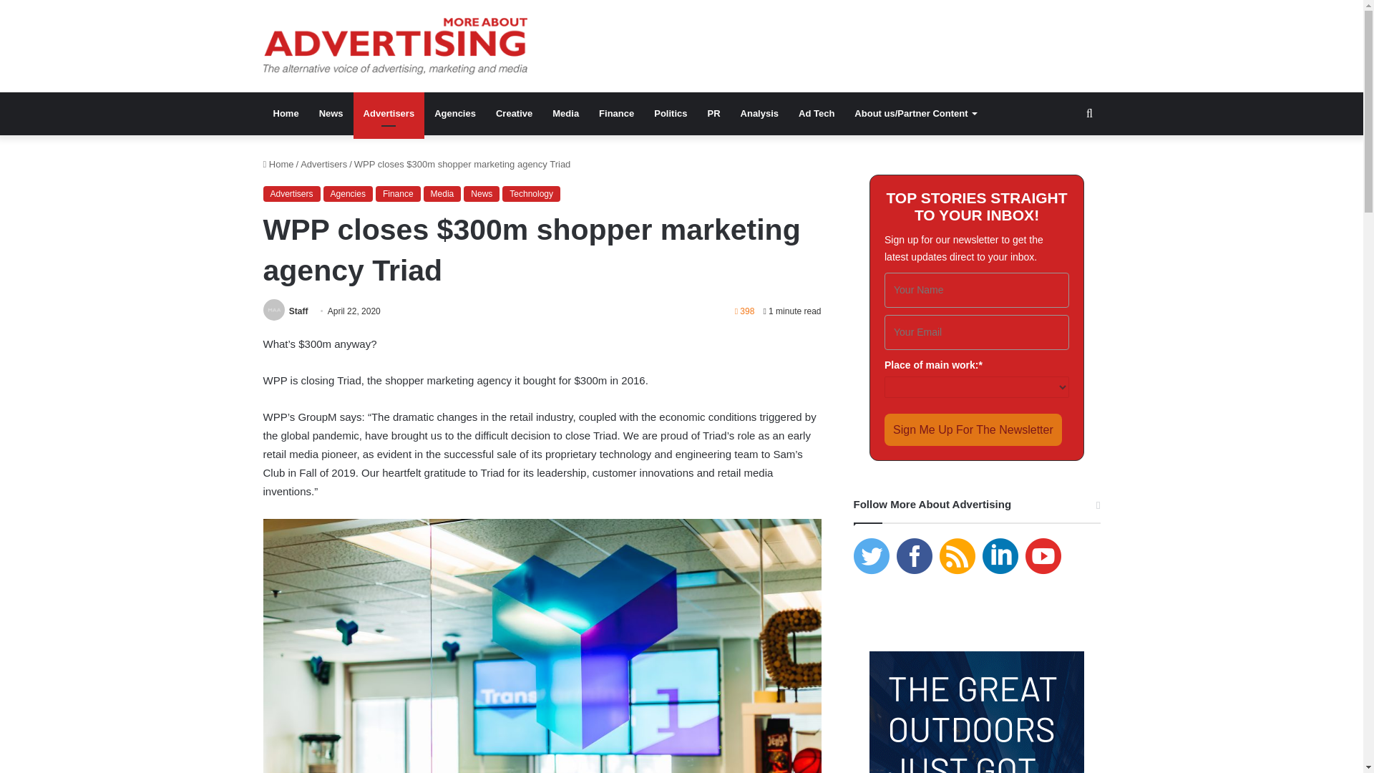 Image resolution: width=1374 pixels, height=773 pixels. I want to click on Finance, so click(617, 113).